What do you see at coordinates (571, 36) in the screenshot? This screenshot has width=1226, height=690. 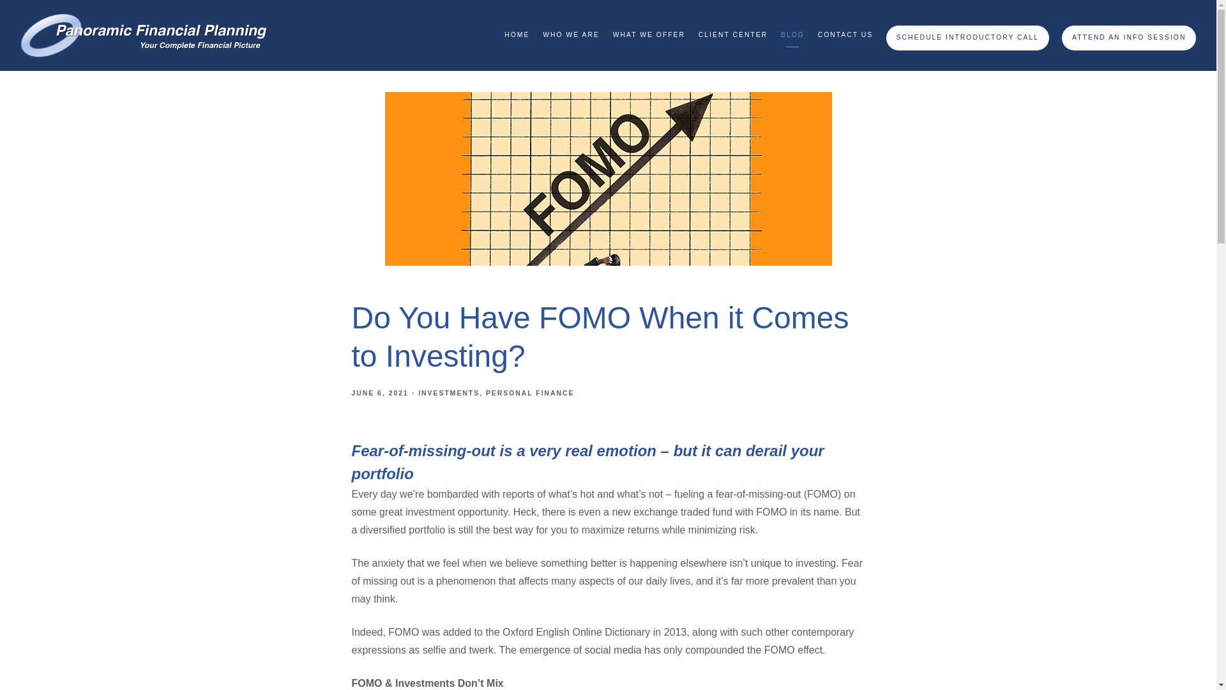 I see `WHO WE ARE` at bounding box center [571, 36].